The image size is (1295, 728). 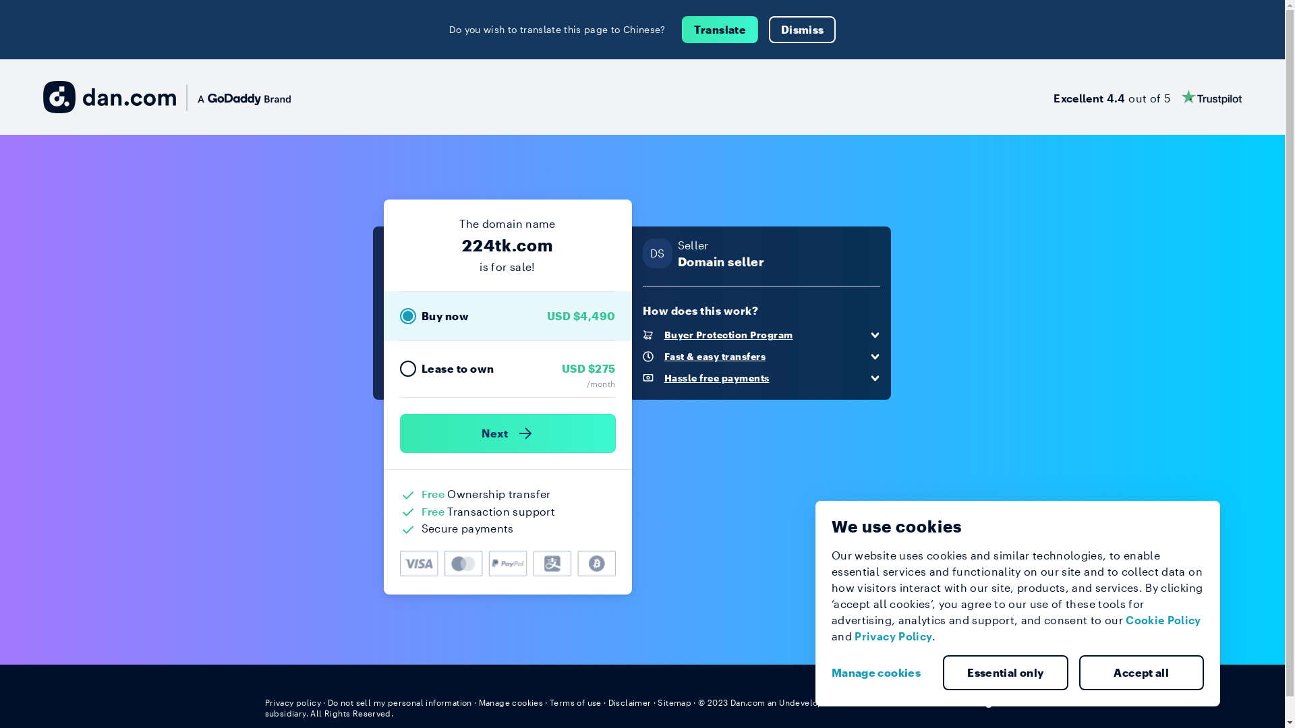 What do you see at coordinates (511, 702) in the screenshot?
I see `Manage cookies` at bounding box center [511, 702].